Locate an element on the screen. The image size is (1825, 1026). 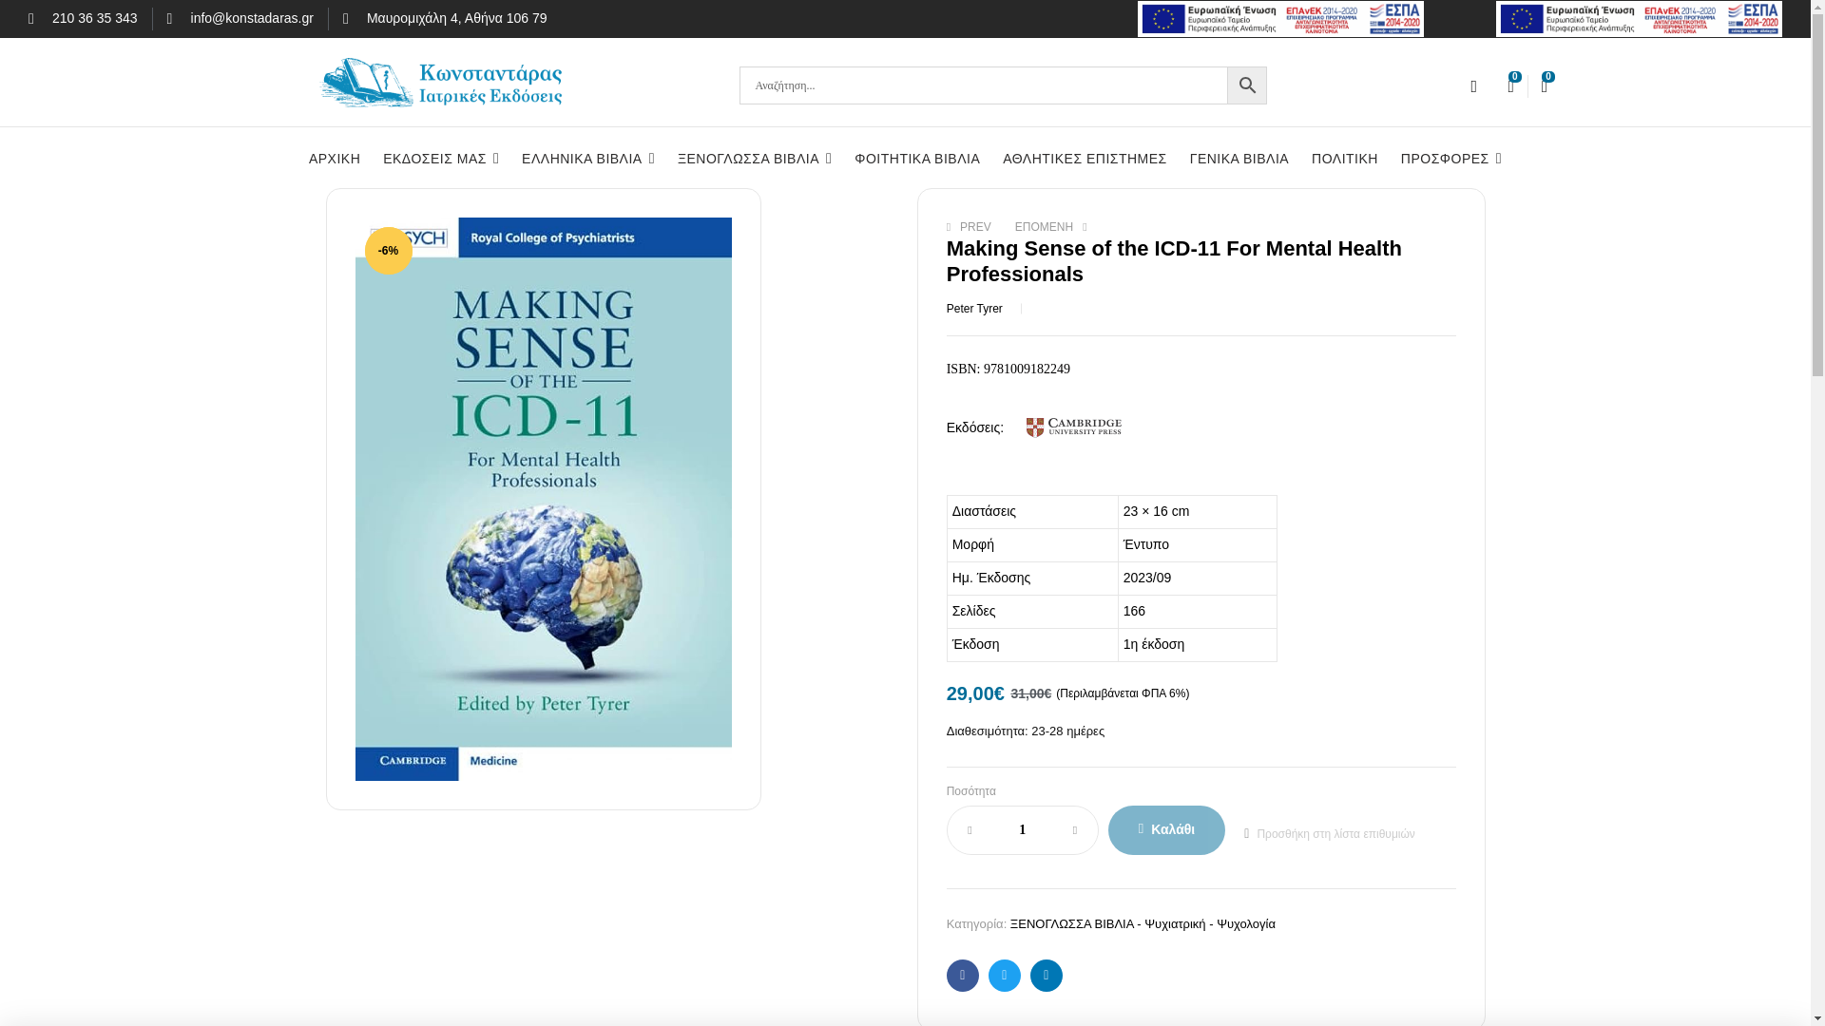
1 is located at coordinates (1023, 830).